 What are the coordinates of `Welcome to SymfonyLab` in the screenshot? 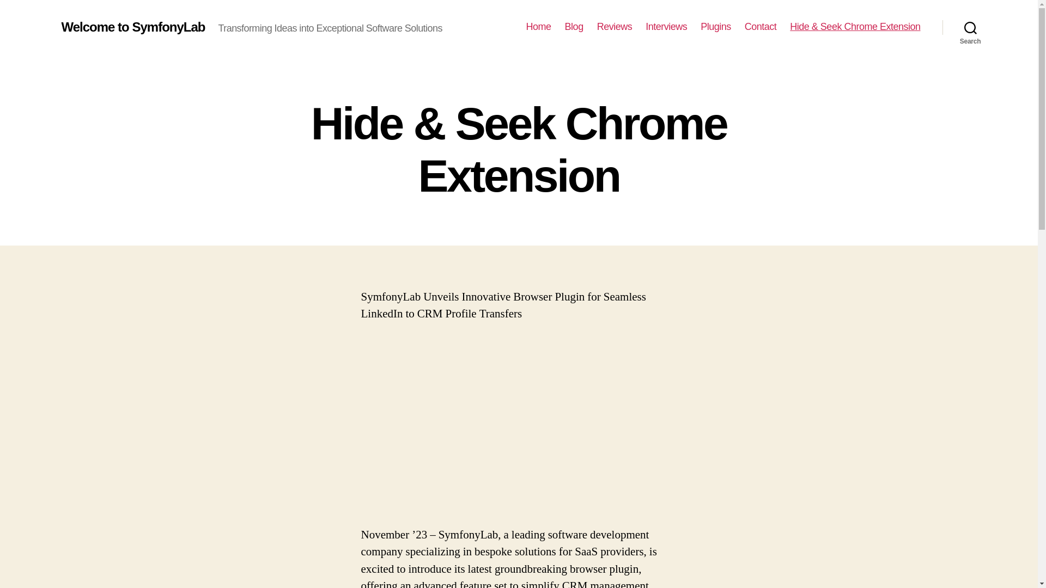 It's located at (133, 27).